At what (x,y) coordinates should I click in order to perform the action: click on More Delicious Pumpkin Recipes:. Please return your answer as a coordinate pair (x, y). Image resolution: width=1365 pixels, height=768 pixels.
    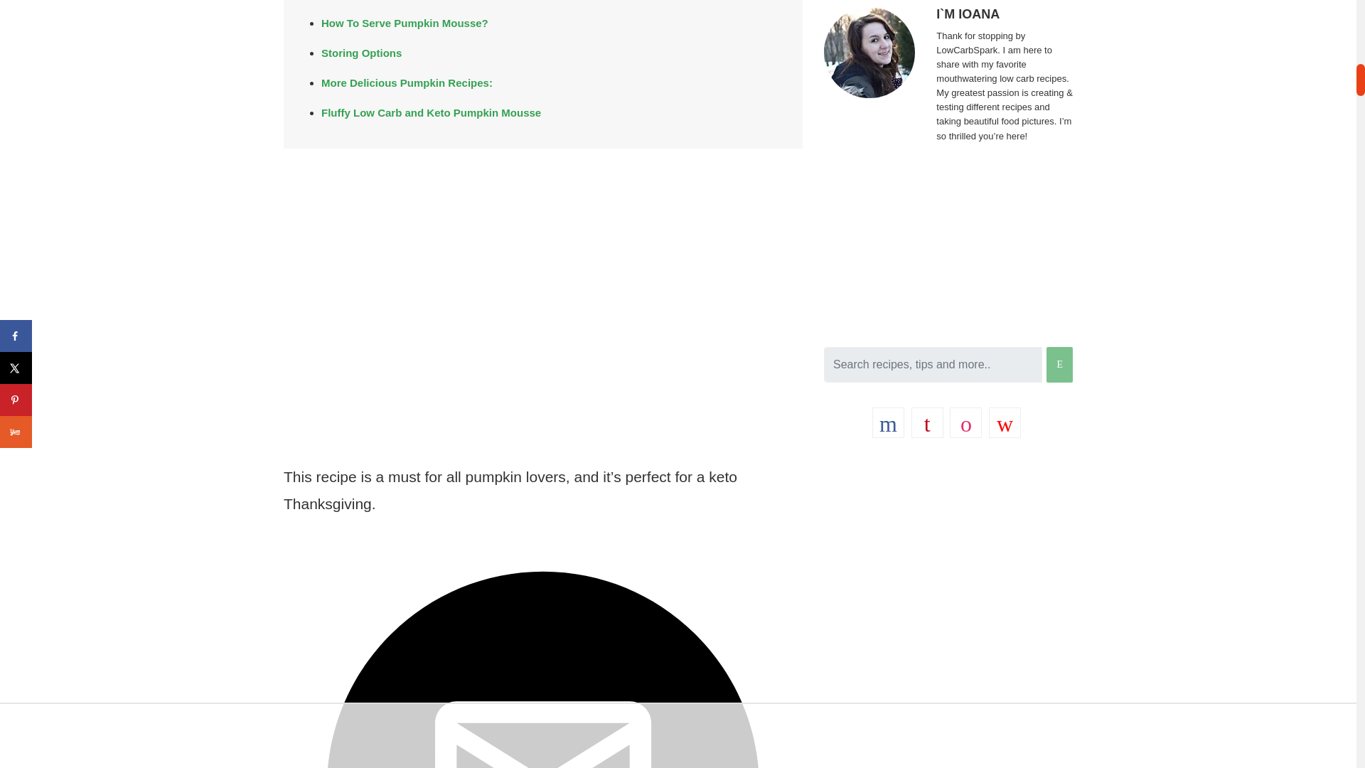
    Looking at the image, I should click on (407, 82).